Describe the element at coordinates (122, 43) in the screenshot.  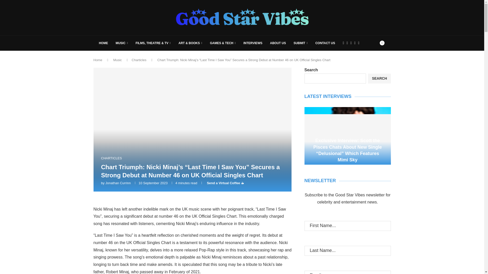
I see `MUSIC` at that location.